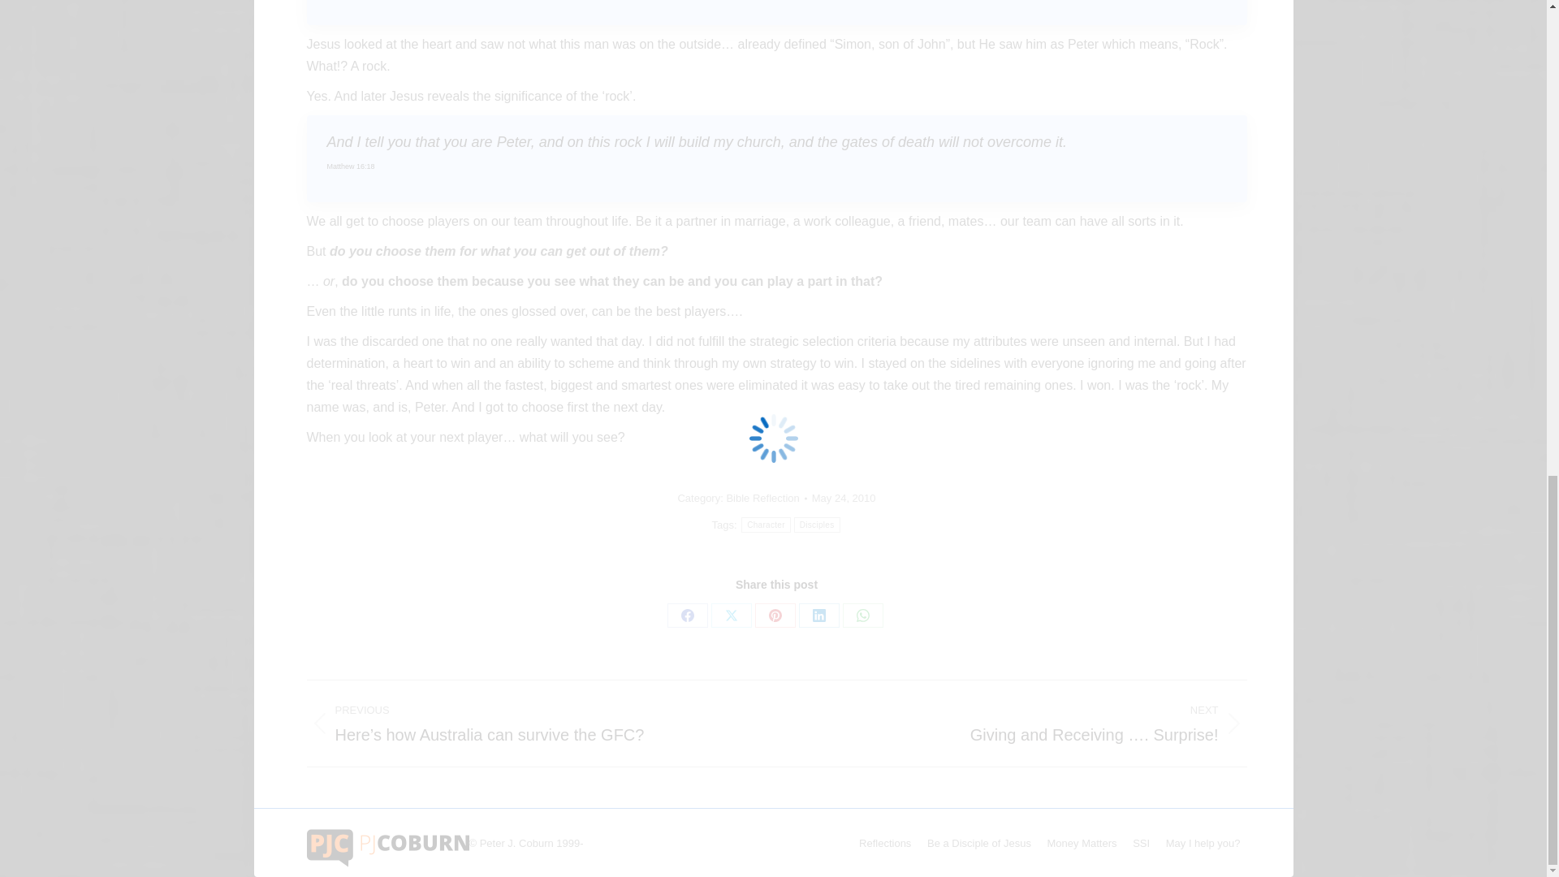 This screenshot has width=1559, height=877. Describe the element at coordinates (766, 525) in the screenshot. I see `Character` at that location.